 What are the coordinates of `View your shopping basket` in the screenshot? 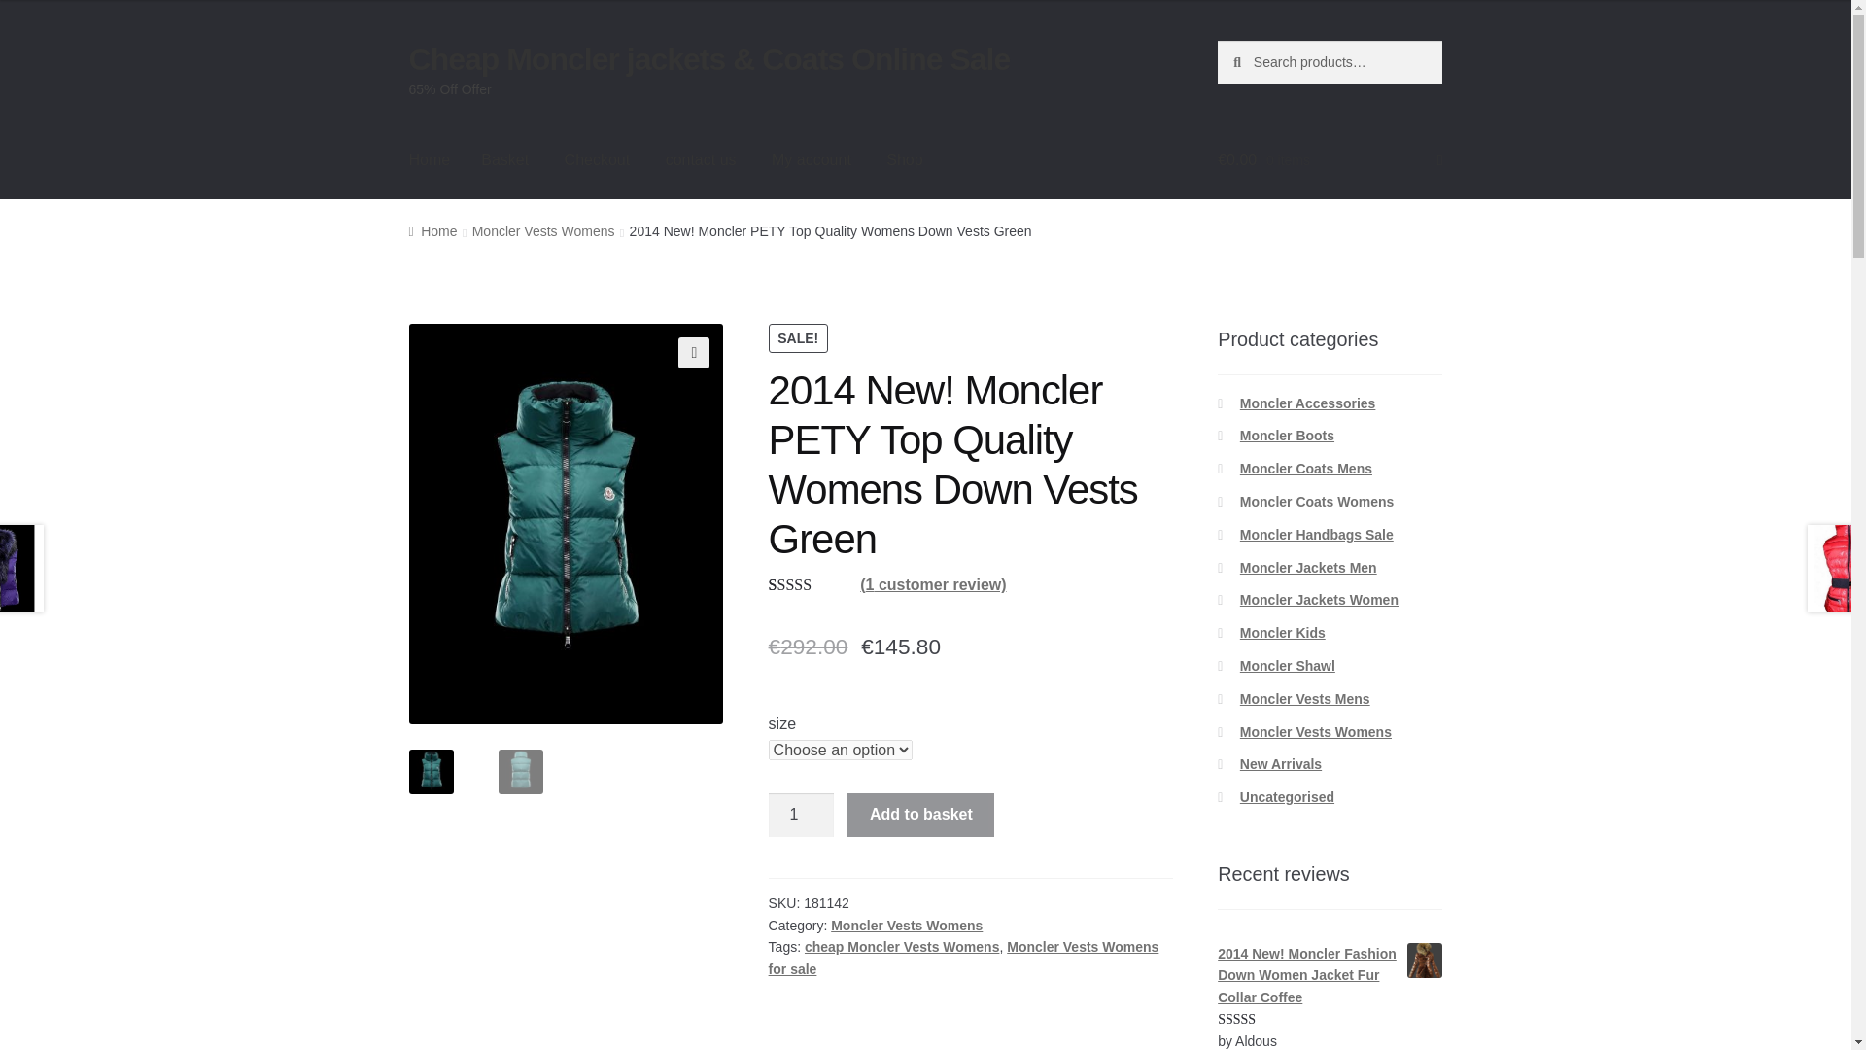 It's located at (1330, 160).